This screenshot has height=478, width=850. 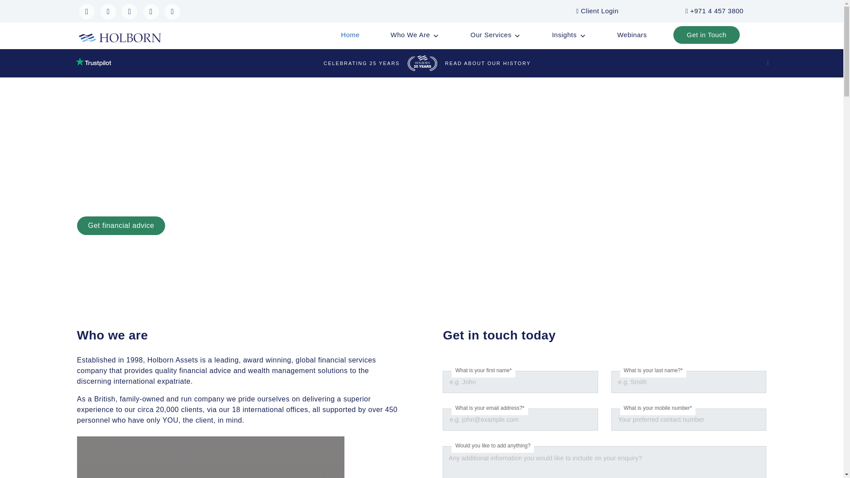 I want to click on Home, so click(x=350, y=35).